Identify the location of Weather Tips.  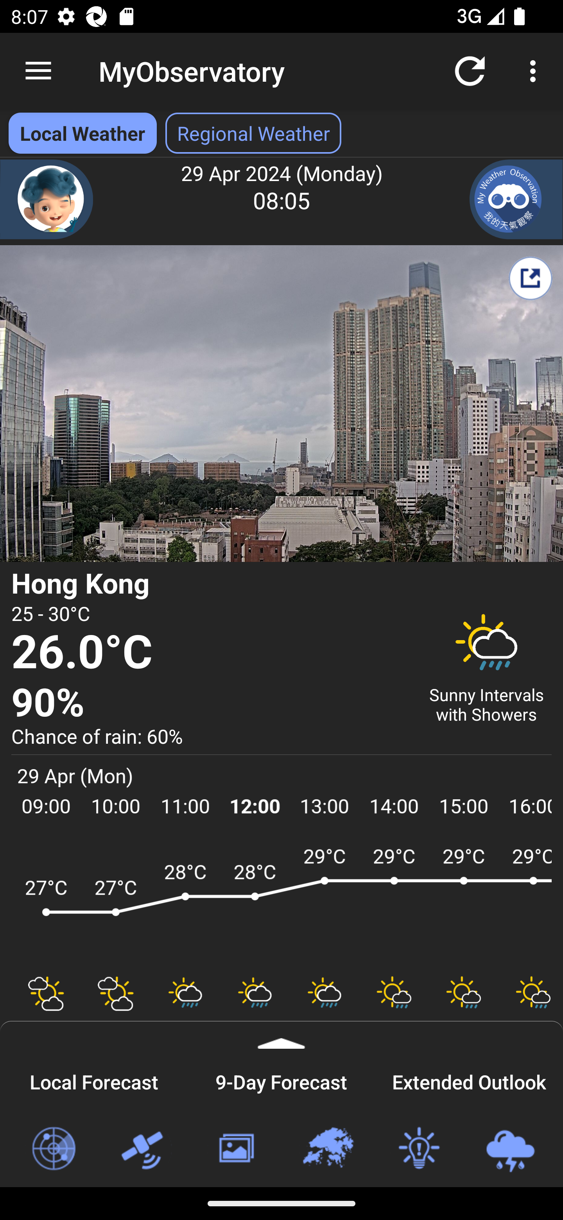
(418, 1149).